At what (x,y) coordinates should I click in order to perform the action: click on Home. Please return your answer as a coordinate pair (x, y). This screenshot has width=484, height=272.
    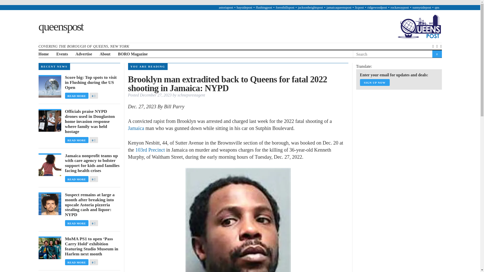
    Looking at the image, I should click on (43, 54).